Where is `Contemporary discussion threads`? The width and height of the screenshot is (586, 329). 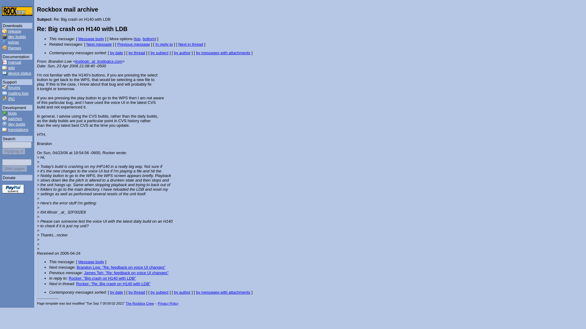
Contemporary discussion threads is located at coordinates (136, 53).